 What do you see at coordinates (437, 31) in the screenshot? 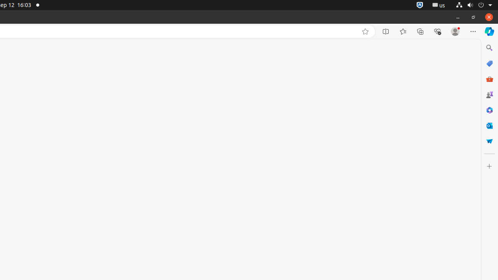
I see `Browser essentials` at bounding box center [437, 31].